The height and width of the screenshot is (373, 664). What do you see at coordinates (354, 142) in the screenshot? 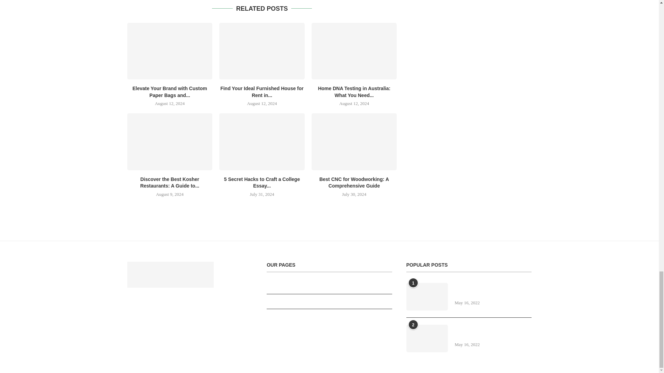
I see `Best CNC for Woodworking: A Comprehensive Guide` at bounding box center [354, 142].